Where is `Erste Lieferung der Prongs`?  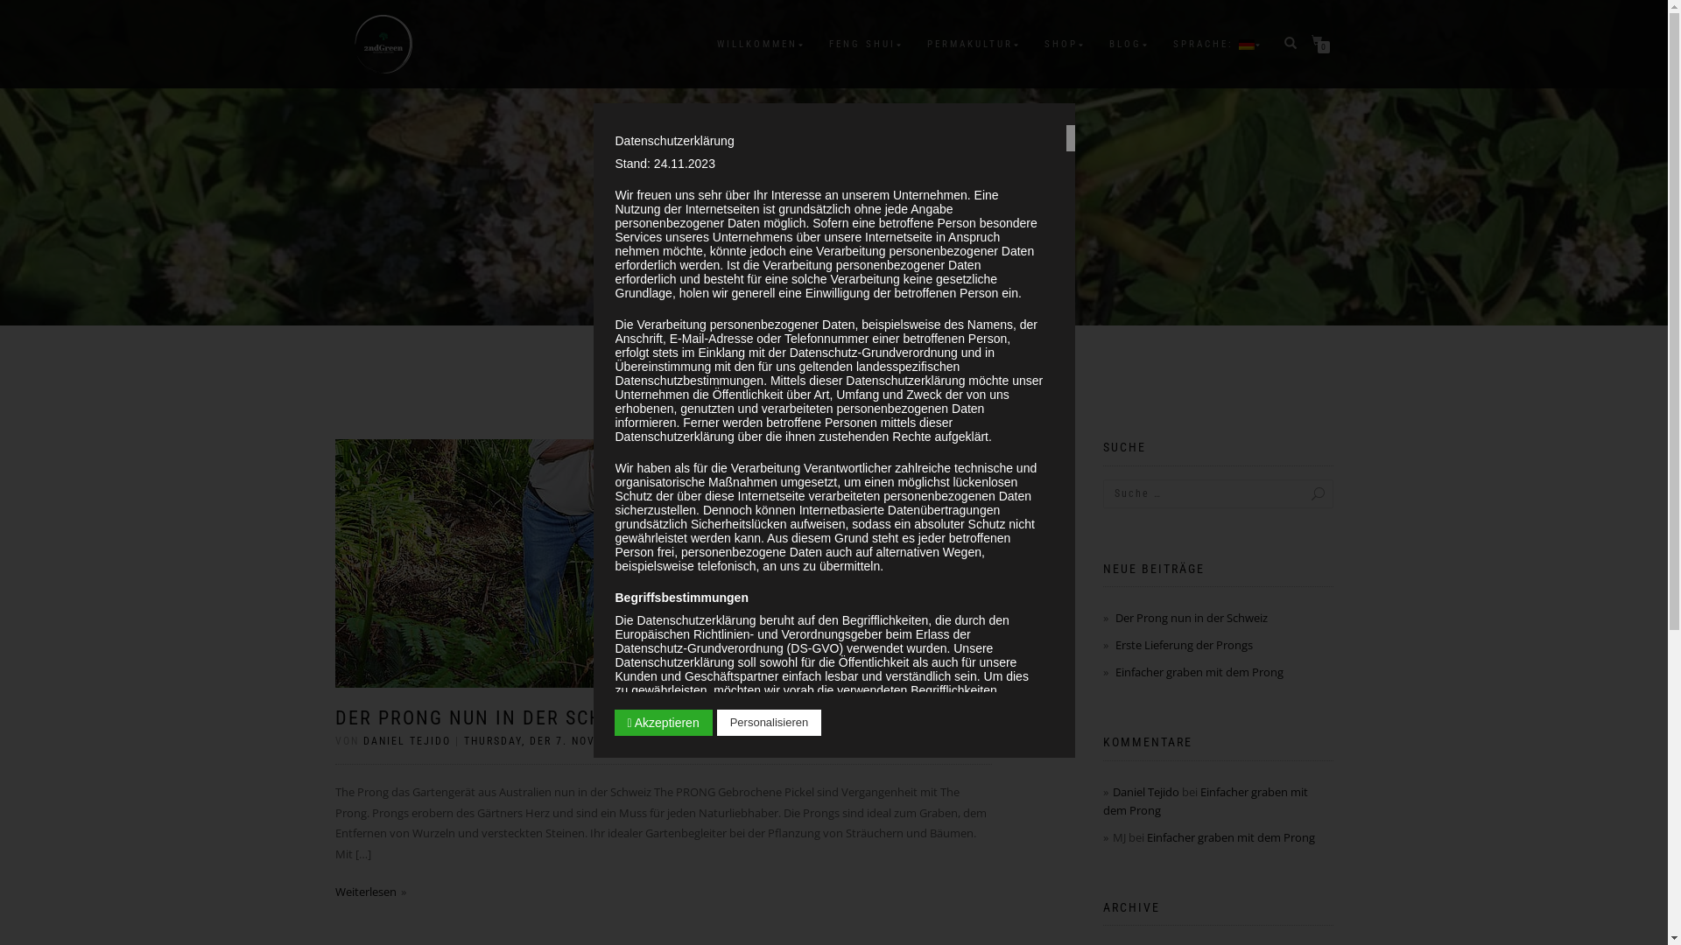
Erste Lieferung der Prongs is located at coordinates (1184, 645).